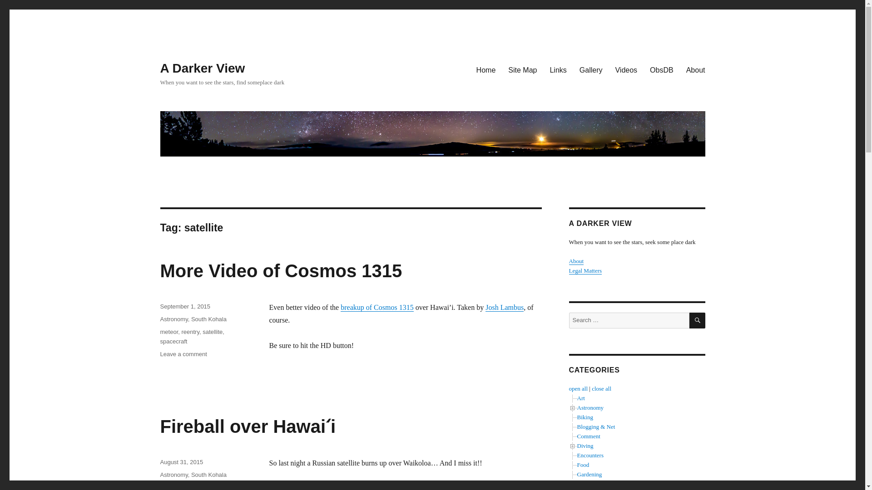  Describe the element at coordinates (190, 331) in the screenshot. I see `reentry` at that location.